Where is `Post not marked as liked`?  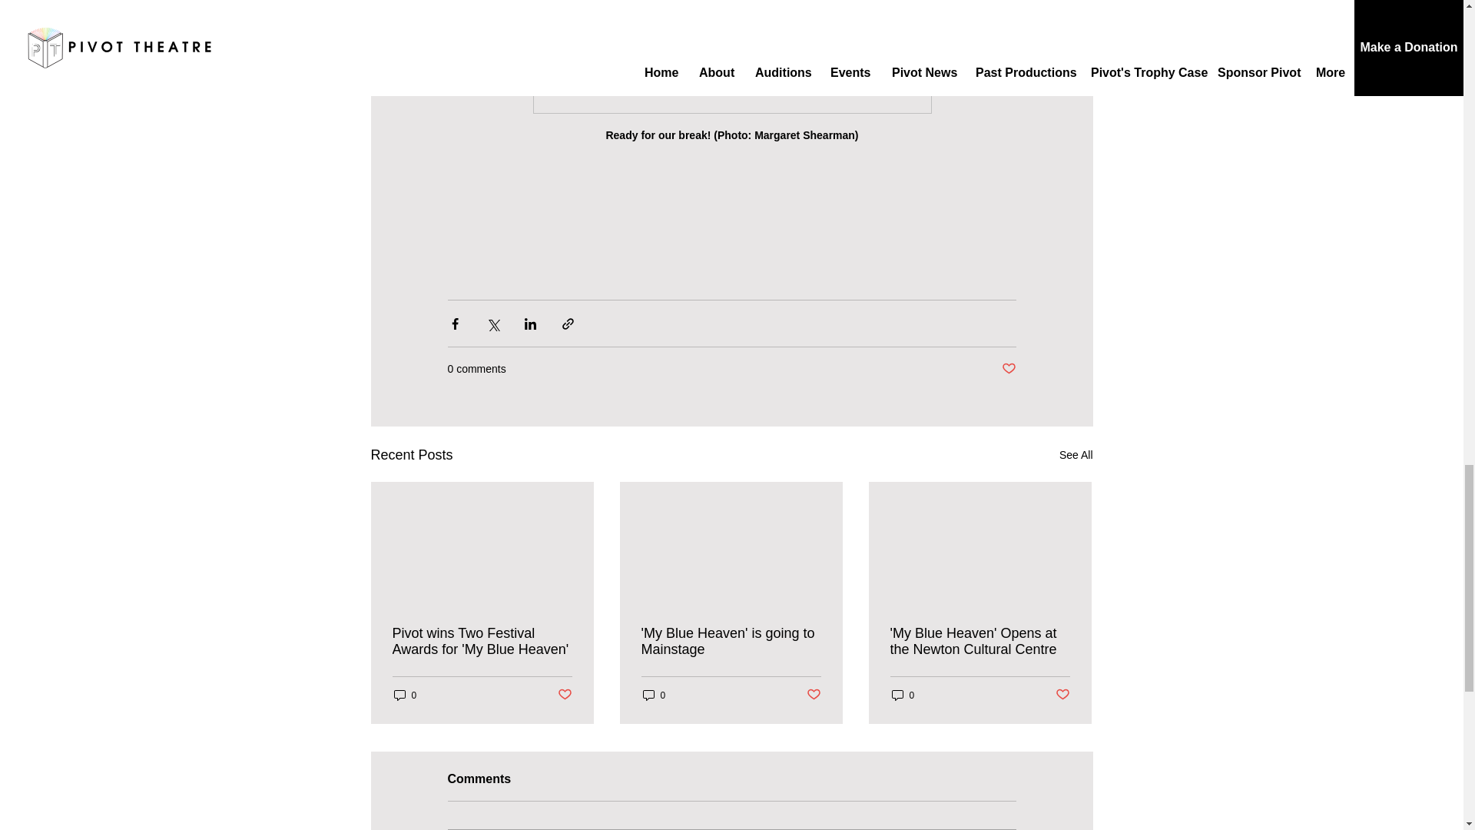 Post not marked as liked is located at coordinates (1063, 695).